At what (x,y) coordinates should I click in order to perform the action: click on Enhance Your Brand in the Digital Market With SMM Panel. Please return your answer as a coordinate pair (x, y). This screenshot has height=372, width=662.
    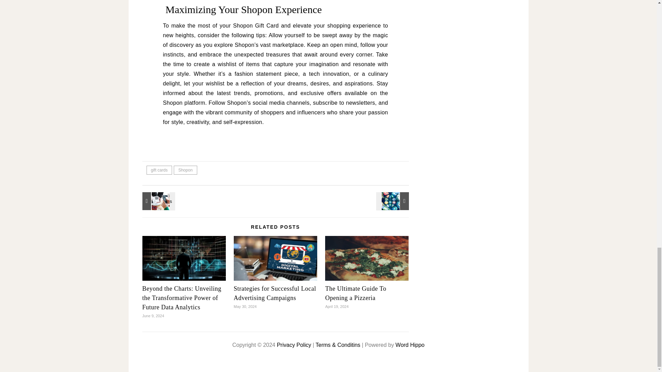
    Looking at the image, I should click on (393, 201).